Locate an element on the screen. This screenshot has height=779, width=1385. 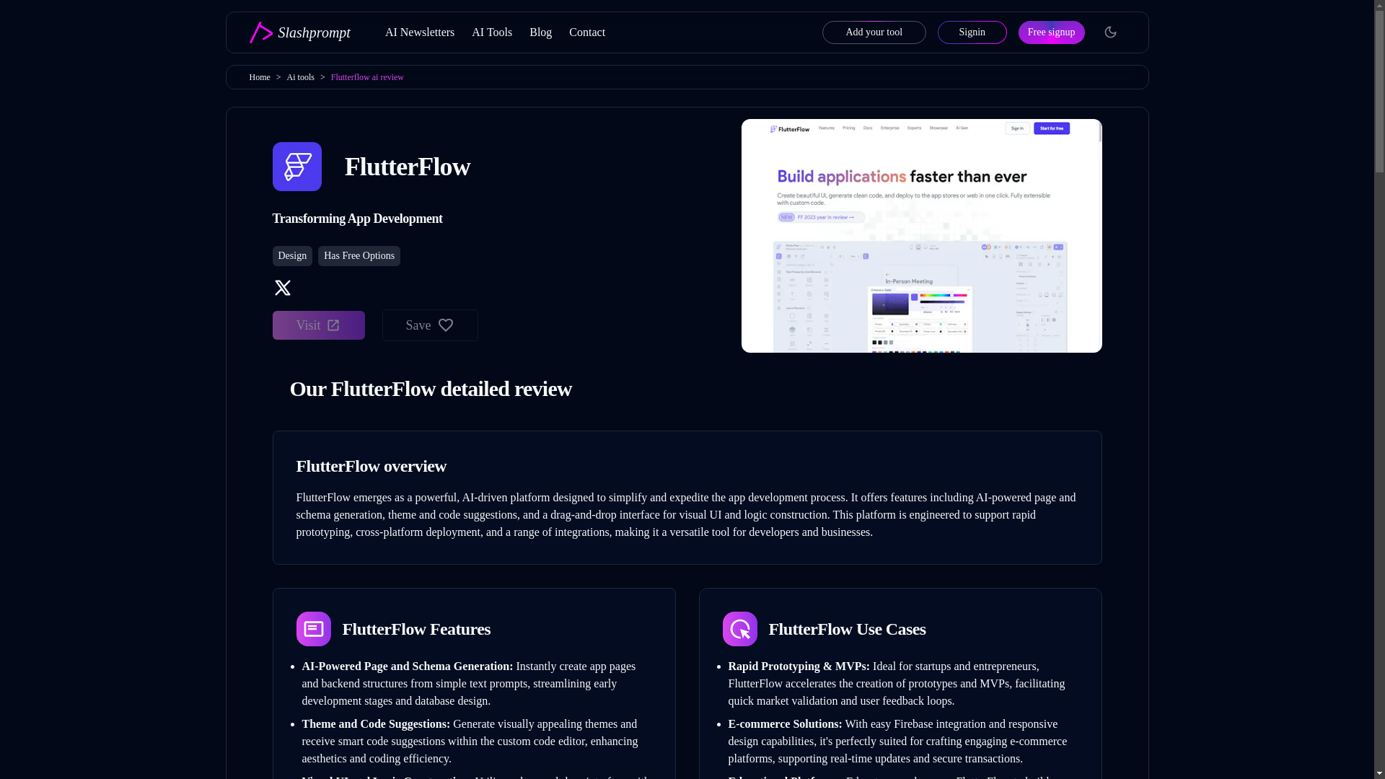
Toggle theme is located at coordinates (1111, 32).